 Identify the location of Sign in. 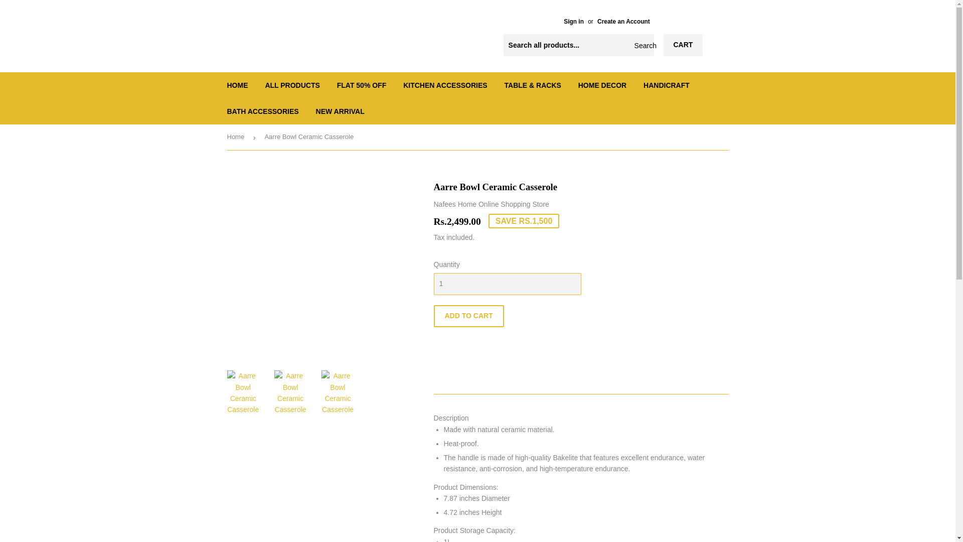
(573, 21).